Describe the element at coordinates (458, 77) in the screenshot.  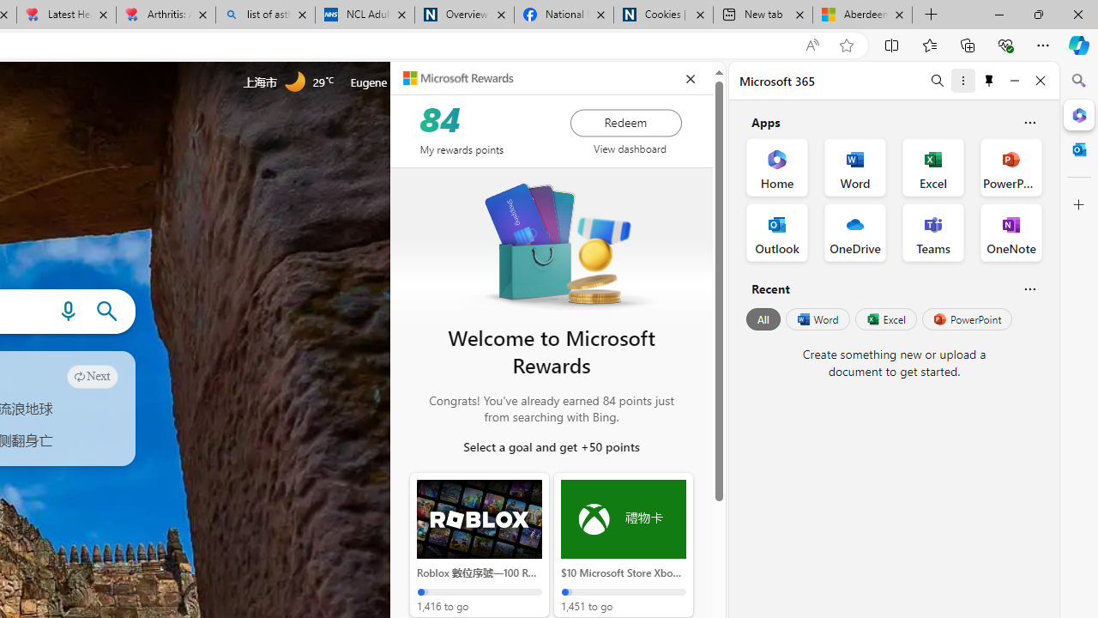
I see `Microsoft Rewards` at that location.